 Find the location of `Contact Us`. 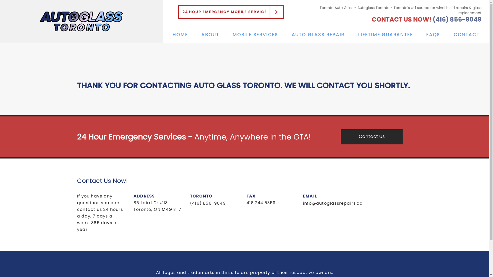

Contact Us is located at coordinates (372, 137).